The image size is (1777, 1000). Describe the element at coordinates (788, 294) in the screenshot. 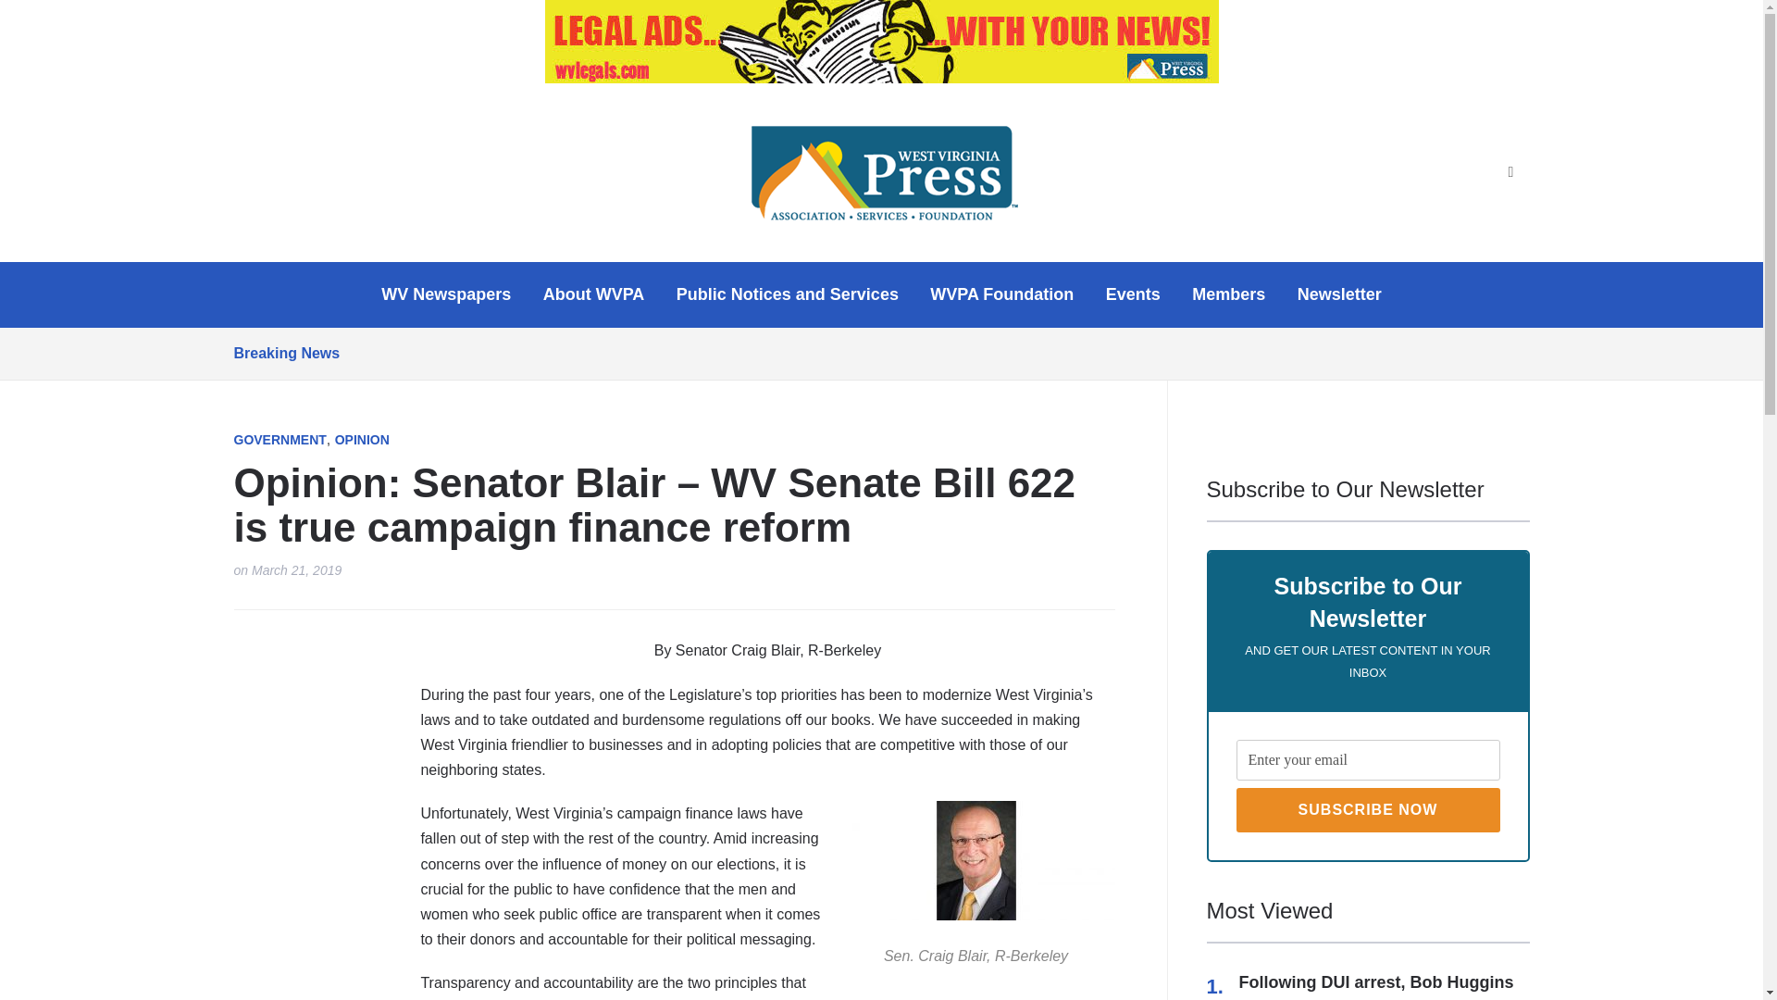

I see `Public Notices and Services` at that location.